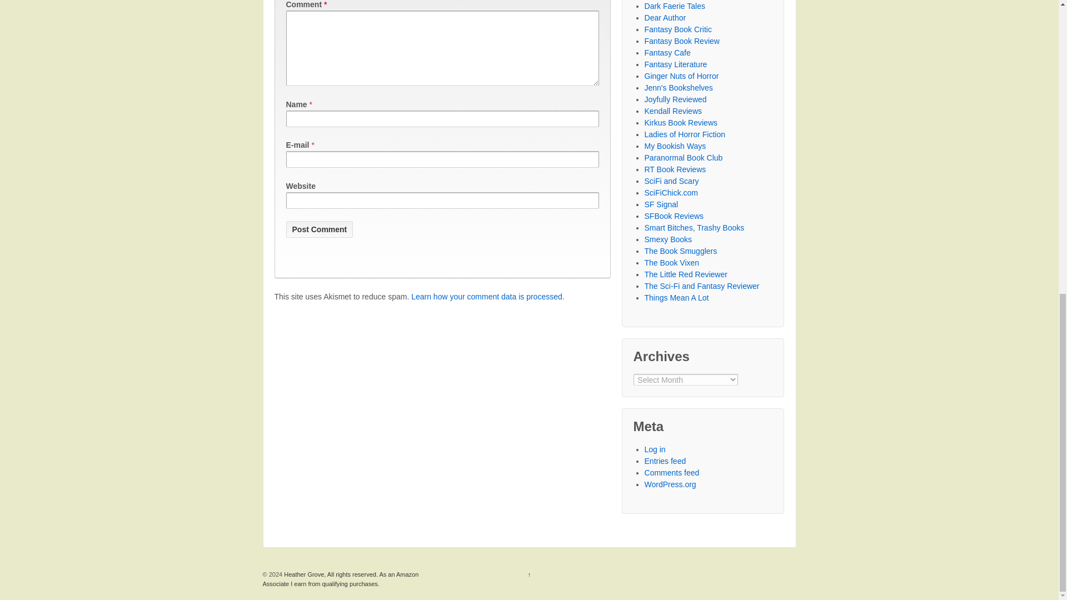 The image size is (1067, 600). Describe the element at coordinates (319, 229) in the screenshot. I see `Post Comment` at that location.